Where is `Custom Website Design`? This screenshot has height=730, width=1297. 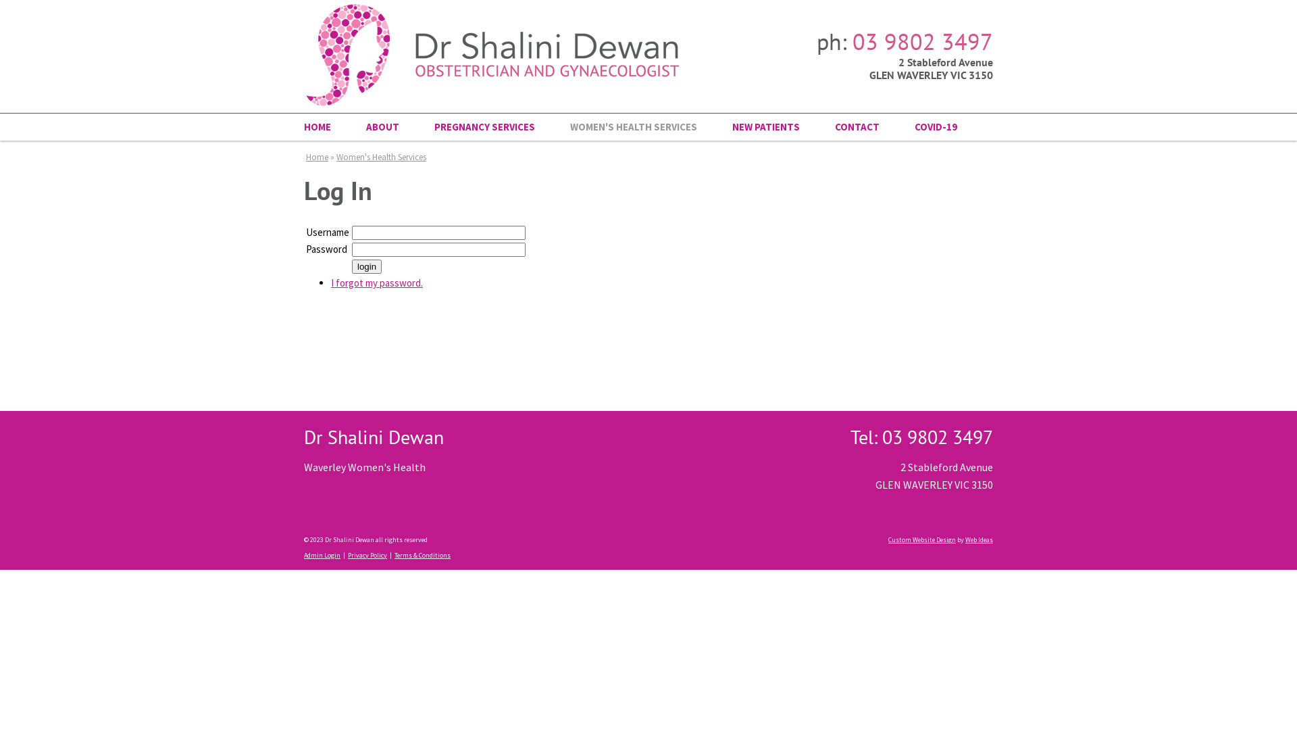 Custom Website Design is located at coordinates (922, 539).